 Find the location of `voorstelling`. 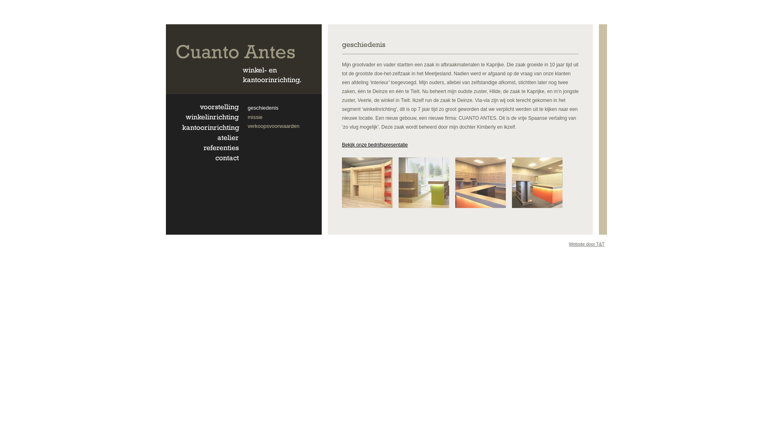

voorstelling is located at coordinates (219, 107).